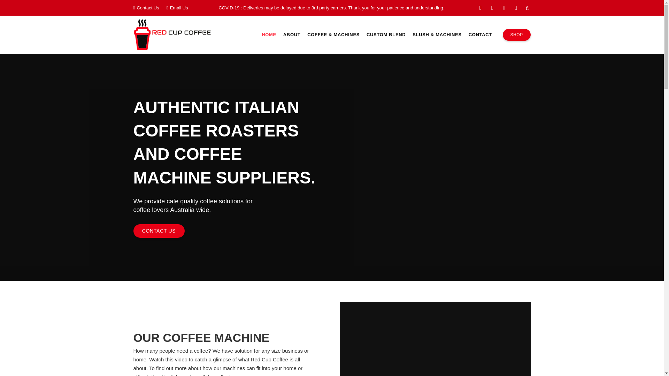 The image size is (669, 376). I want to click on Facebook, so click(480, 8).